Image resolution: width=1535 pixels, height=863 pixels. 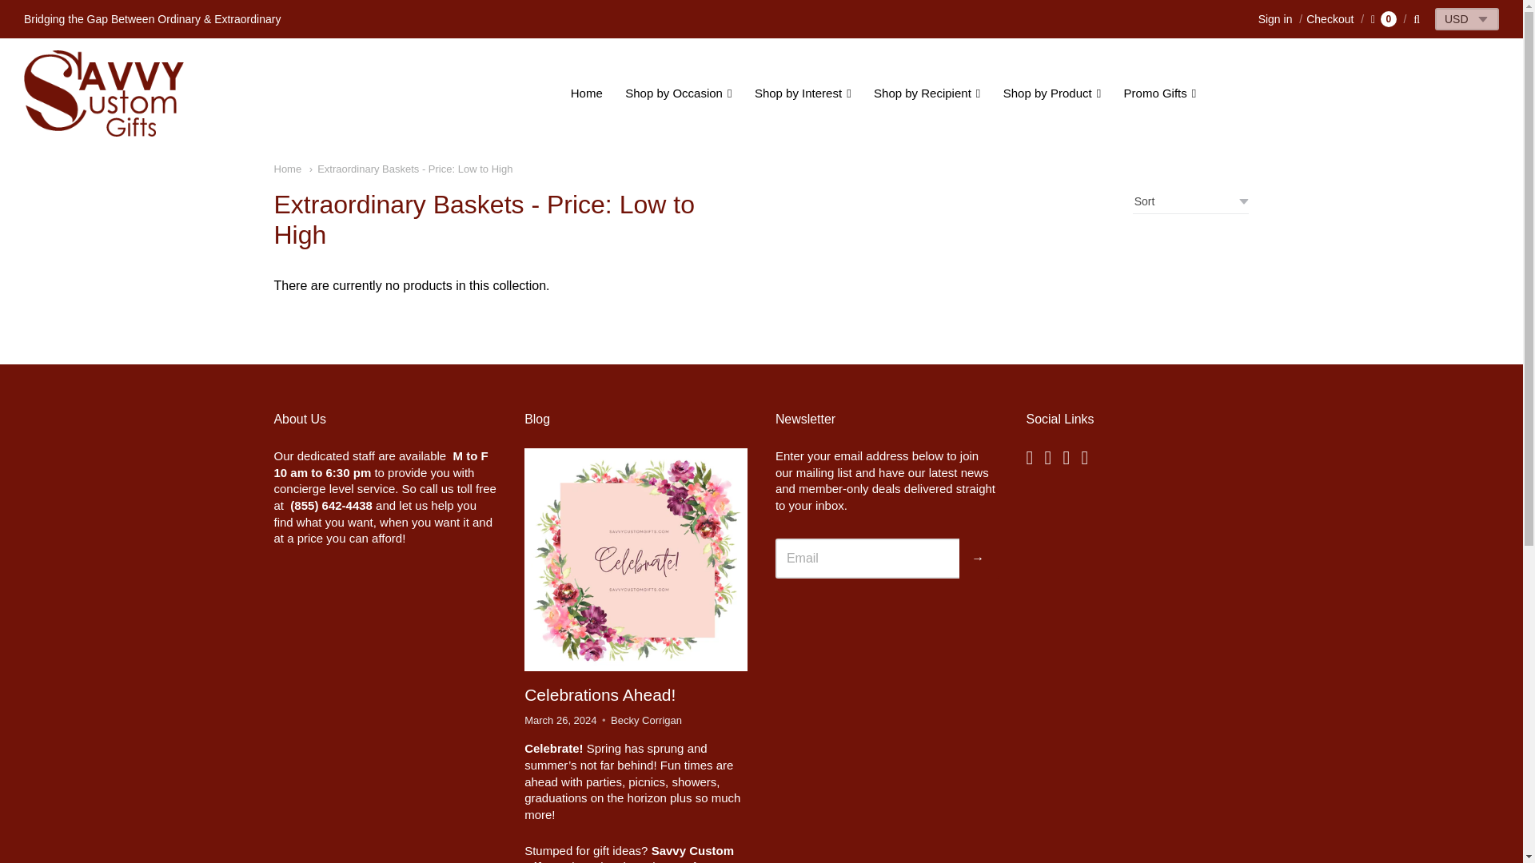 What do you see at coordinates (1324, 19) in the screenshot?
I see `Checkout` at bounding box center [1324, 19].